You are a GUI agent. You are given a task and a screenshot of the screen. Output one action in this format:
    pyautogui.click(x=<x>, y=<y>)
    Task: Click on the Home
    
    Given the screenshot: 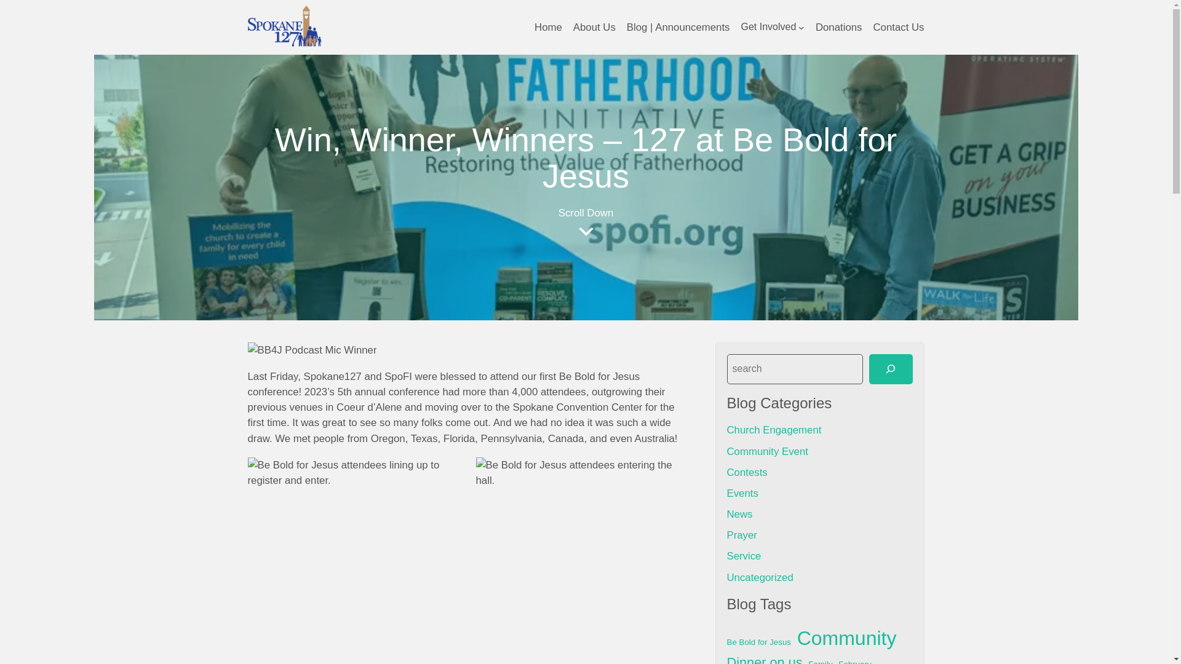 What is the action you would take?
    pyautogui.click(x=548, y=27)
    